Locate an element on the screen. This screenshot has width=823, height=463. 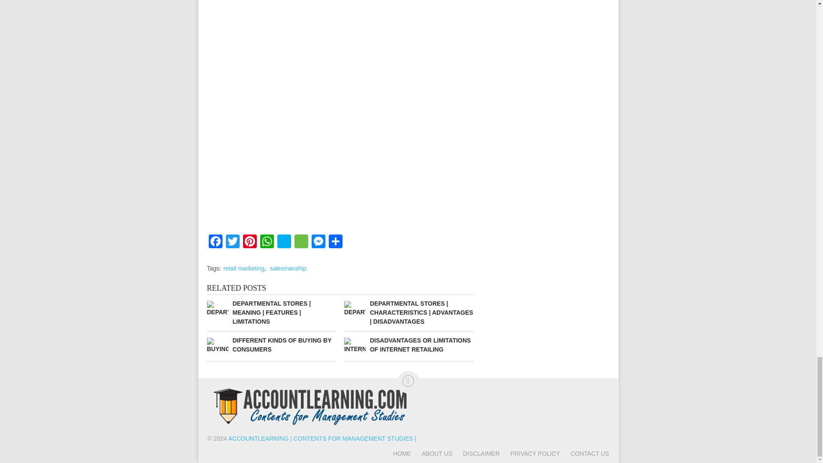
Twitter is located at coordinates (232, 242).